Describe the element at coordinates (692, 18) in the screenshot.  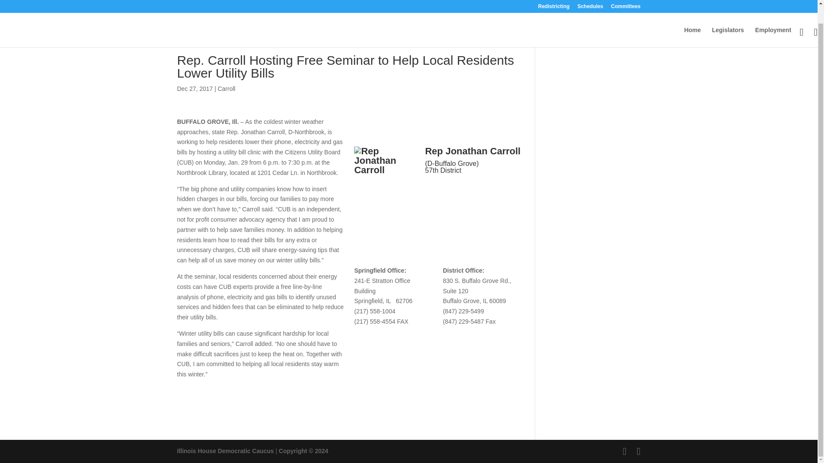
I see `Home` at that location.